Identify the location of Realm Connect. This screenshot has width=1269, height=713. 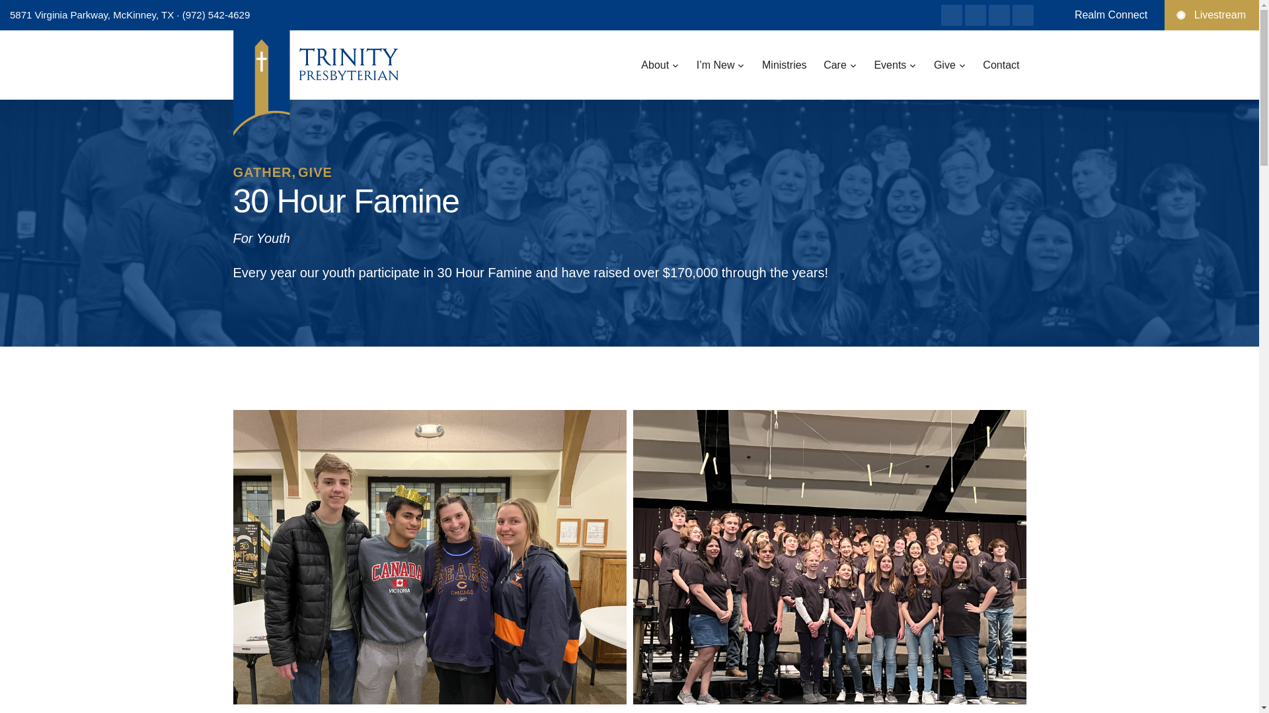
(1110, 15).